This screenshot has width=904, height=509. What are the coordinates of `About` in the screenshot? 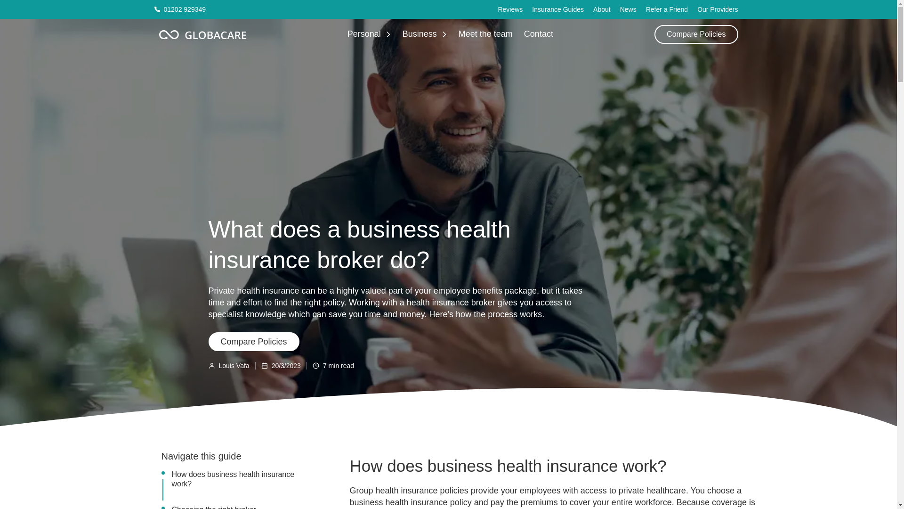 It's located at (602, 9).